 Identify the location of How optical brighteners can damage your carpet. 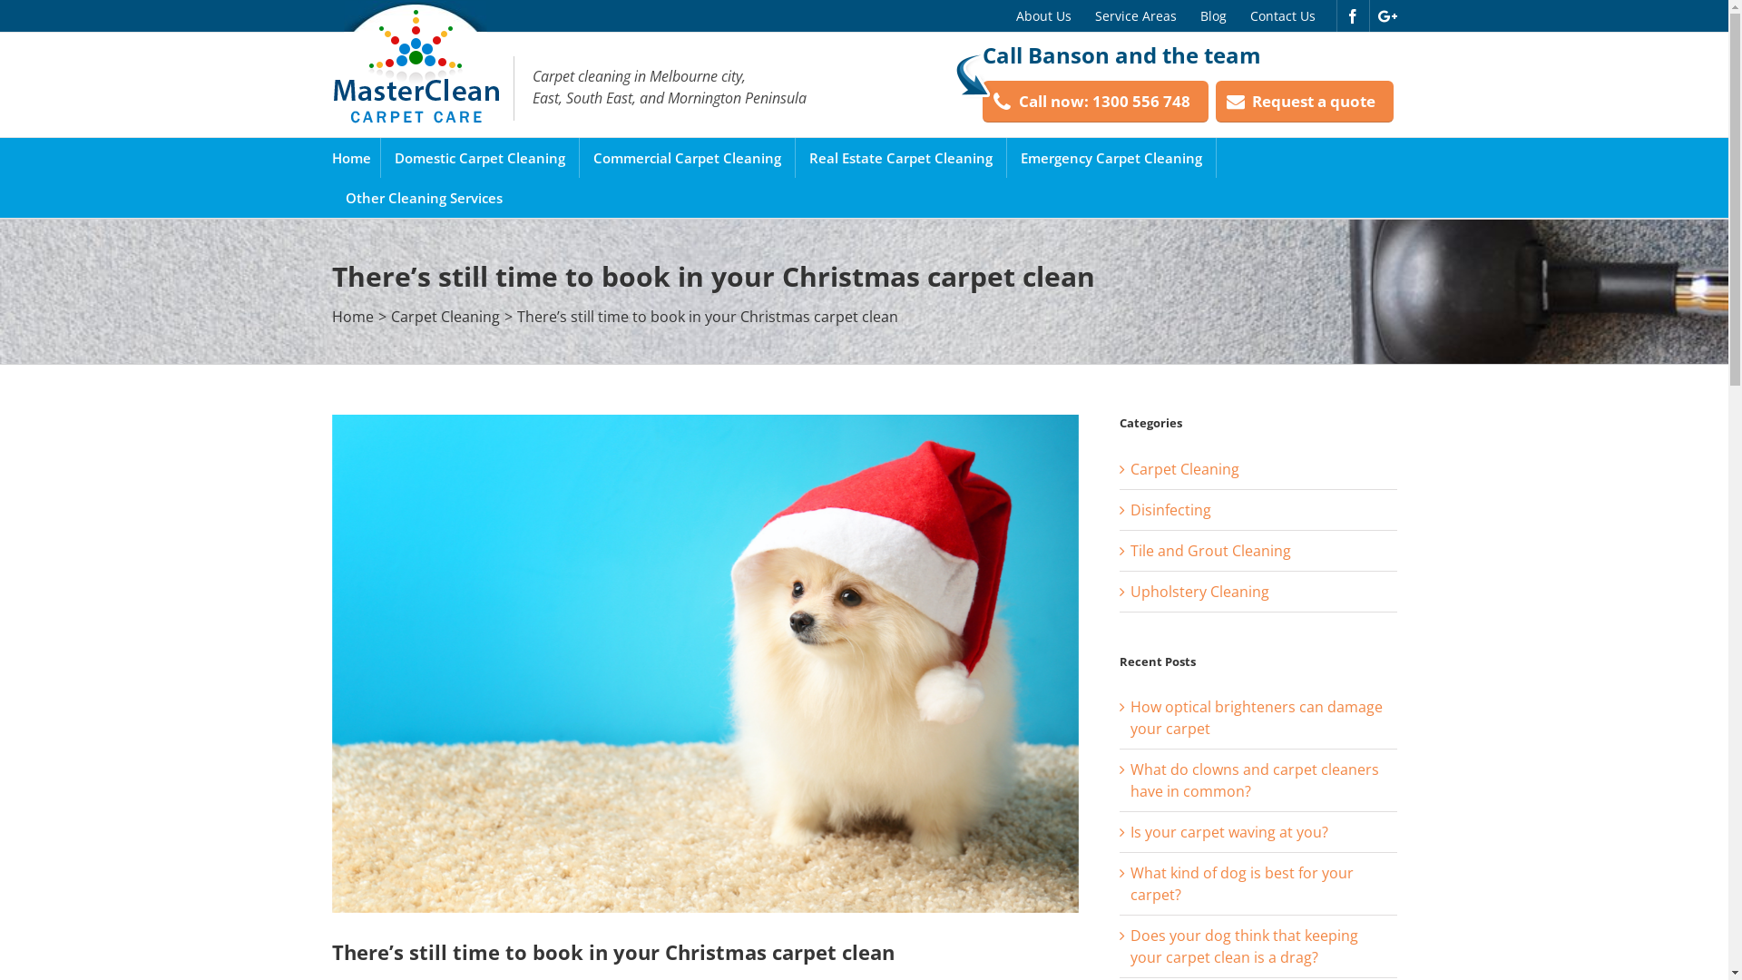
(1257, 718).